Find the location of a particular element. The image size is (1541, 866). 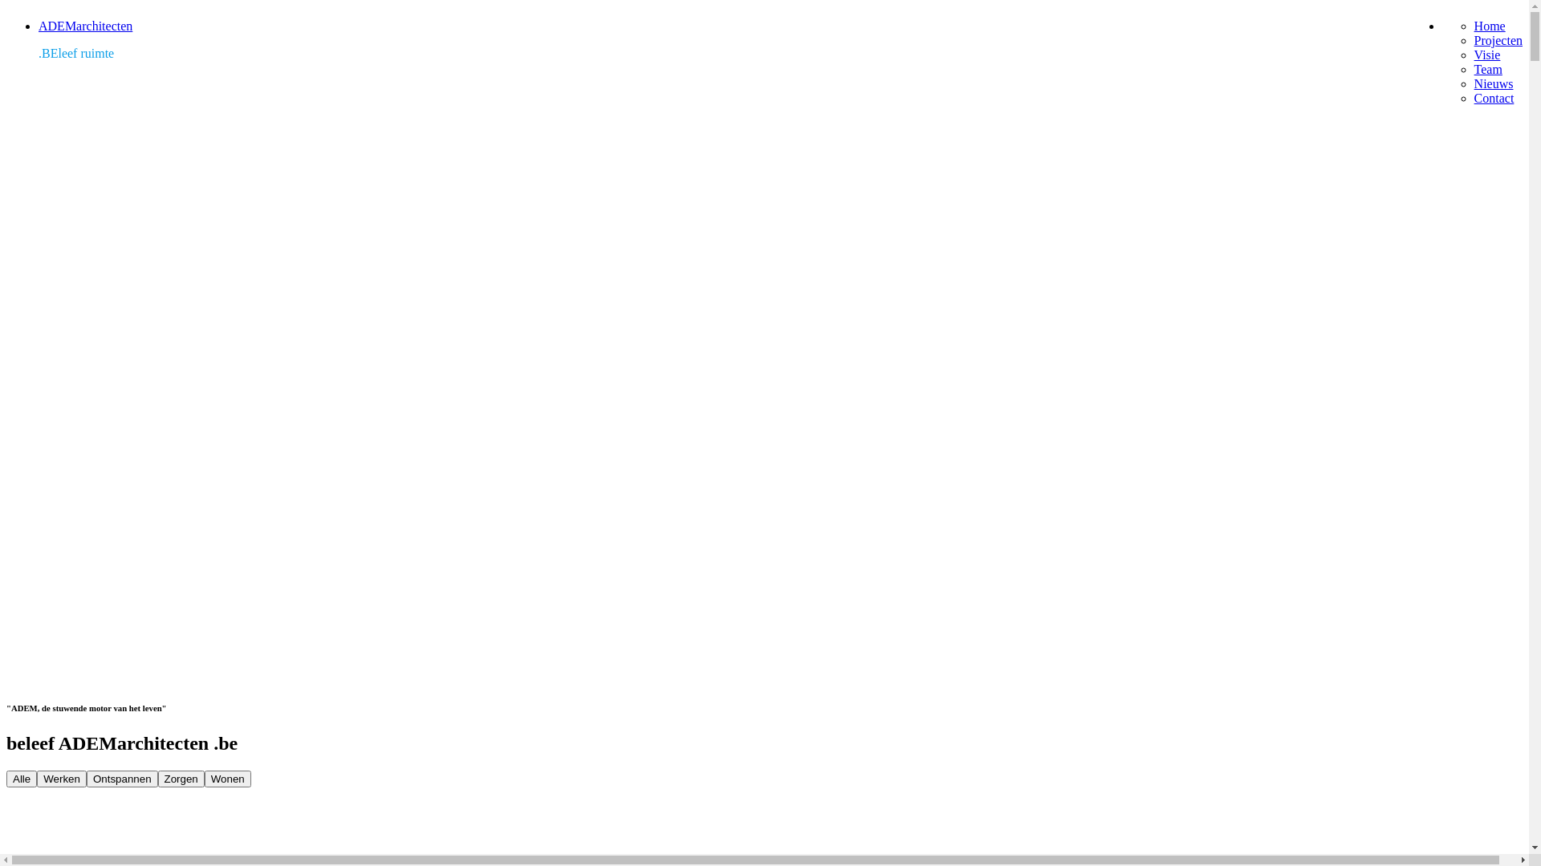

Werken is located at coordinates (62, 779).